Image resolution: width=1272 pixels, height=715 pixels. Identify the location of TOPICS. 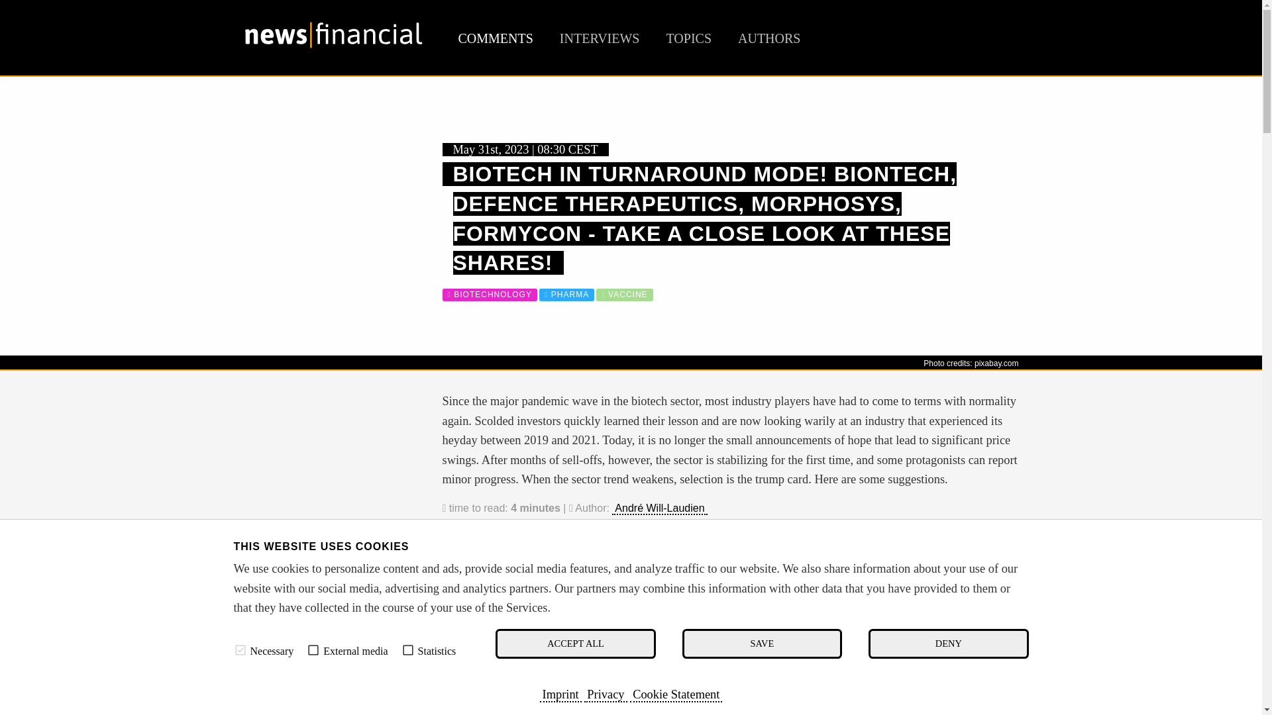
(688, 38).